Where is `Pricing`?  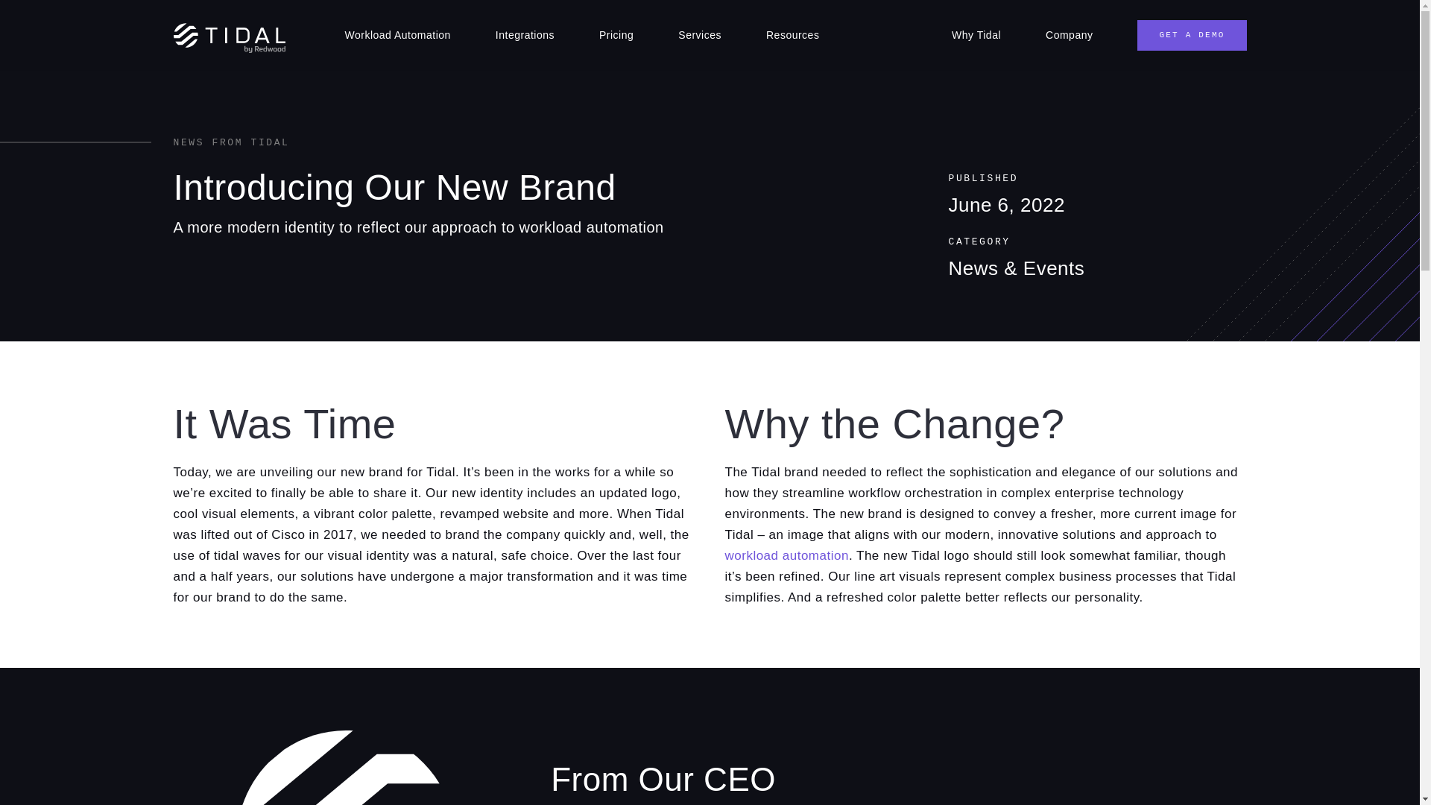
Pricing is located at coordinates (616, 36).